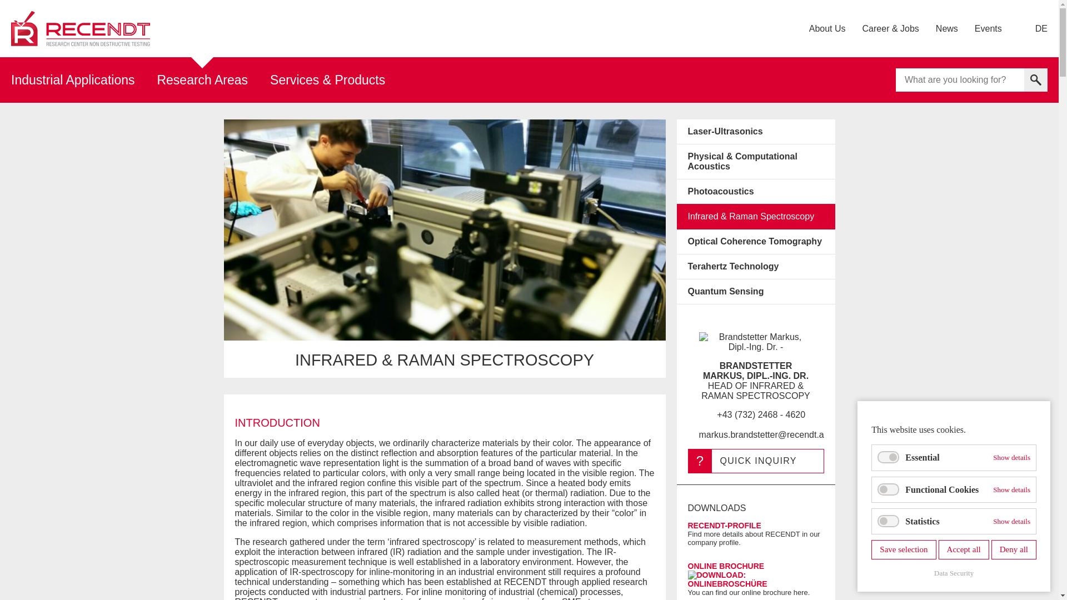 This screenshot has width=1067, height=600. I want to click on DE, so click(1041, 28).